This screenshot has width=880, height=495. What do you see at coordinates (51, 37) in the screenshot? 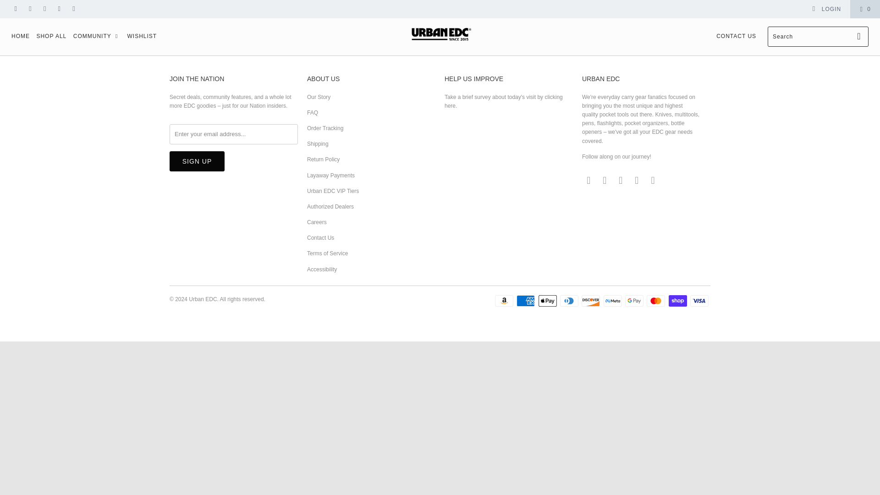
I see `SHOP ALL` at bounding box center [51, 37].